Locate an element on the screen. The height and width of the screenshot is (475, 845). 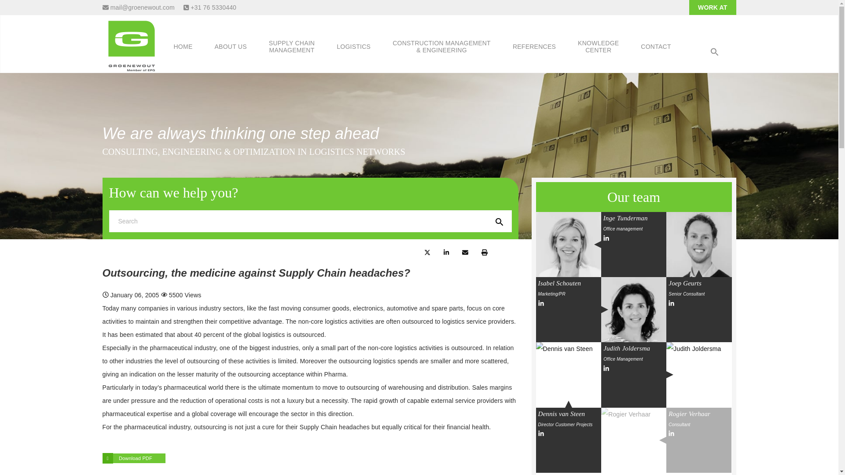
Isabel Schouten is located at coordinates (131, 43).